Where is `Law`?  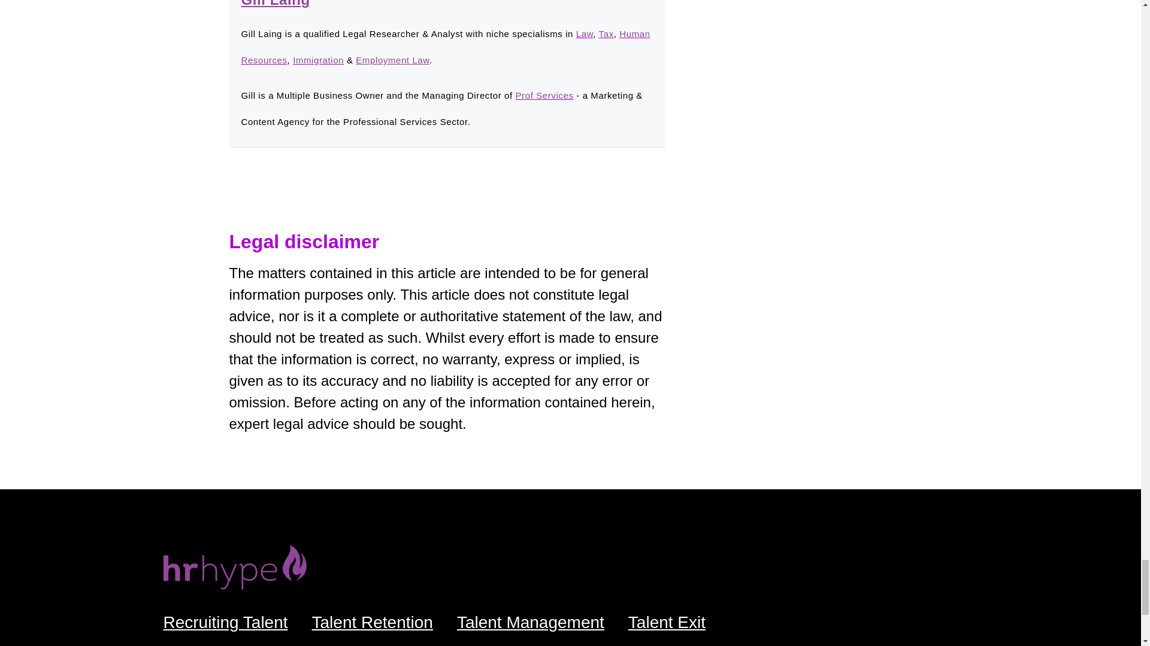 Law is located at coordinates (585, 33).